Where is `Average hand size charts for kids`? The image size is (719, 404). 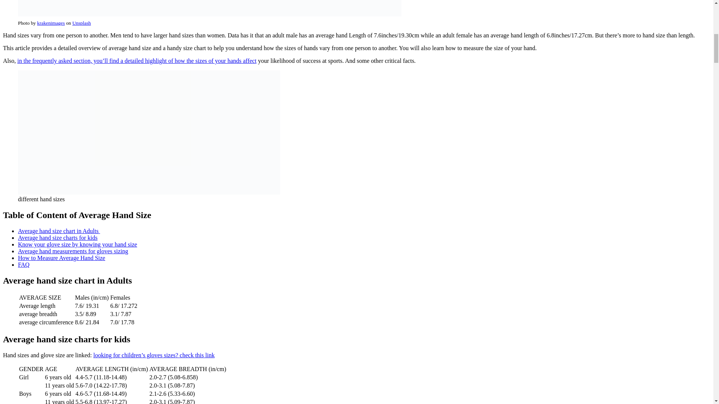 Average hand size charts for kids is located at coordinates (58, 238).